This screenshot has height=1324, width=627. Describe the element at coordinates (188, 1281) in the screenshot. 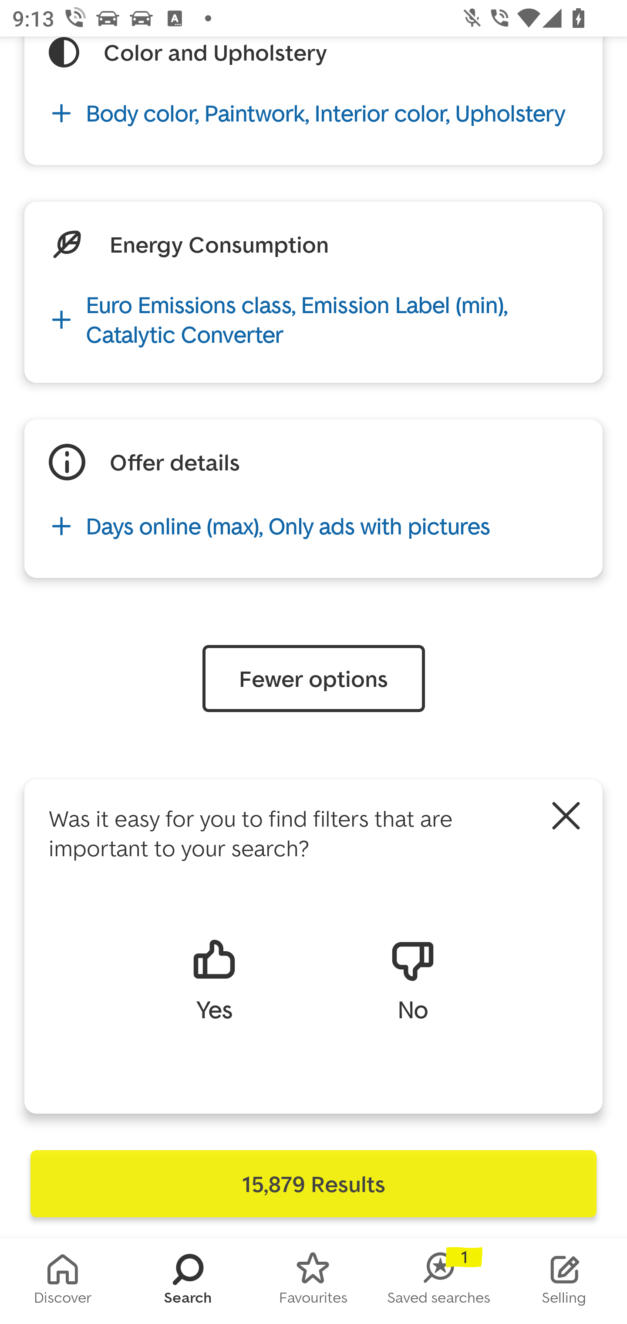

I see `SEARCH Search` at that location.